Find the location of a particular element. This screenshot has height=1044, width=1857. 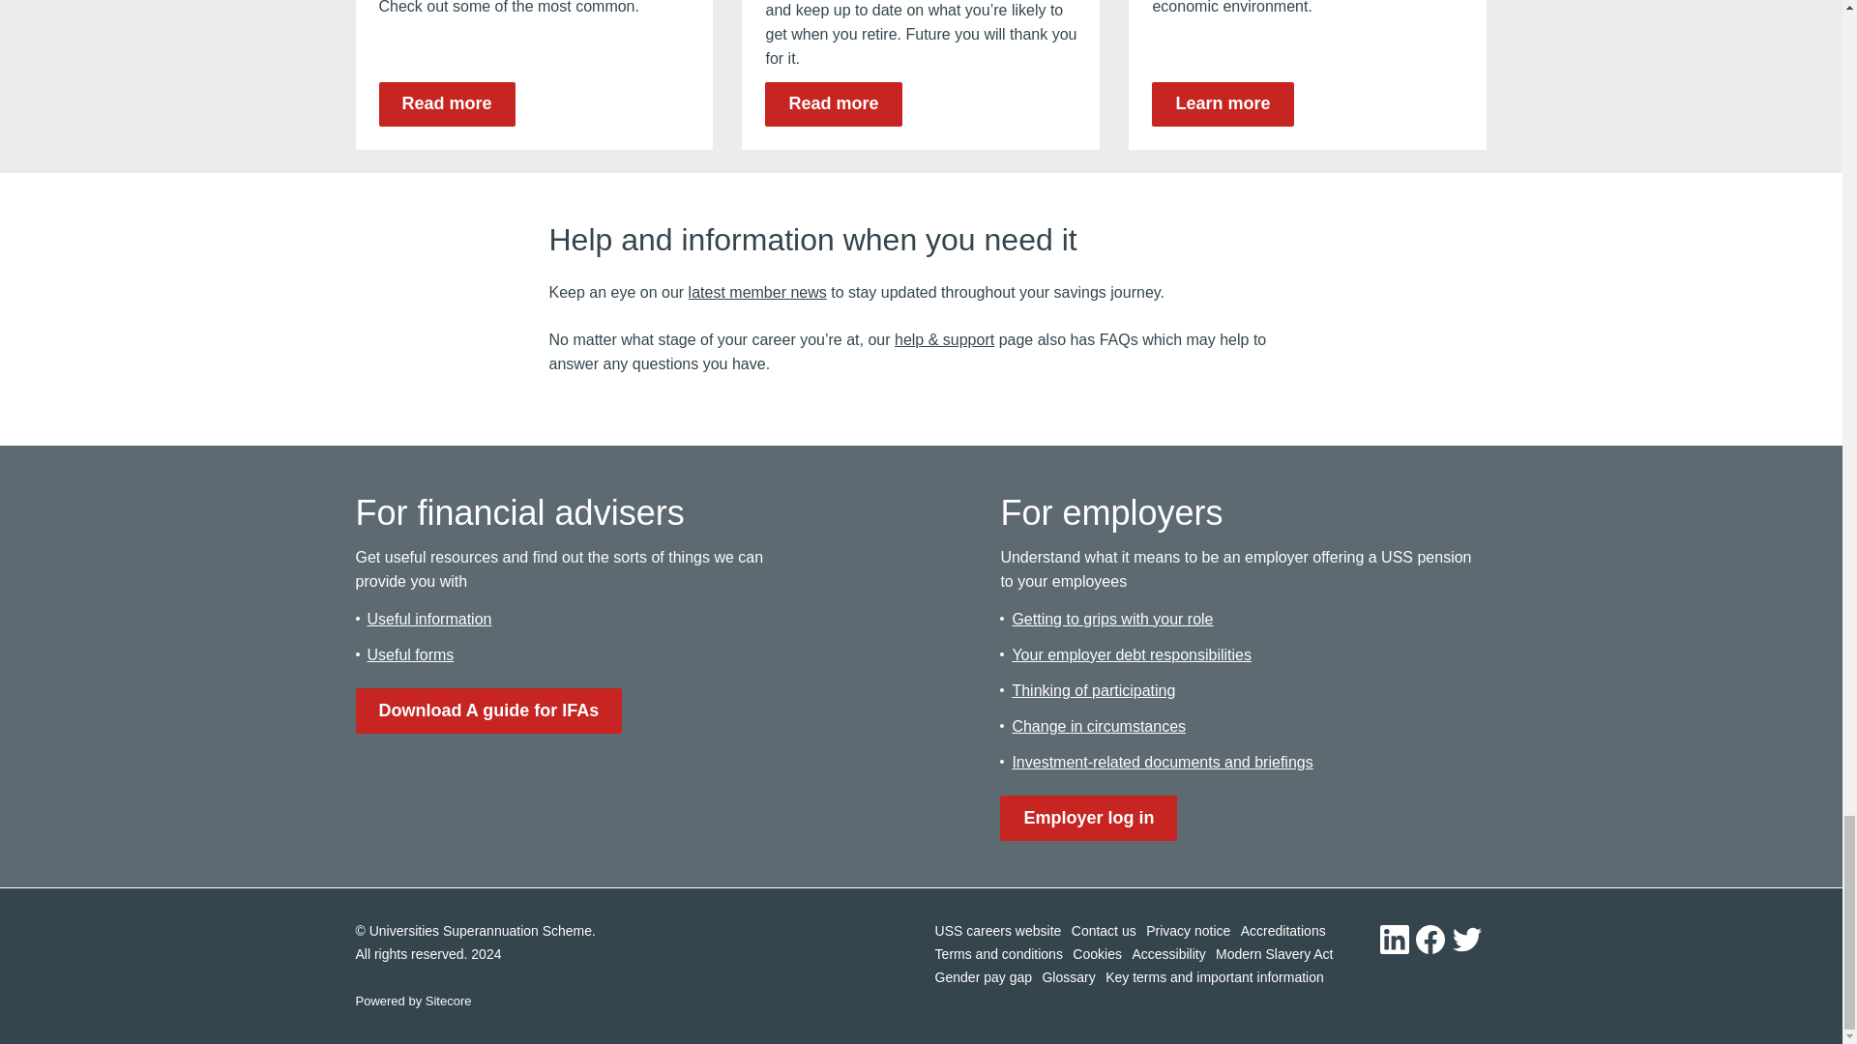

Change in circumstances is located at coordinates (1099, 727).